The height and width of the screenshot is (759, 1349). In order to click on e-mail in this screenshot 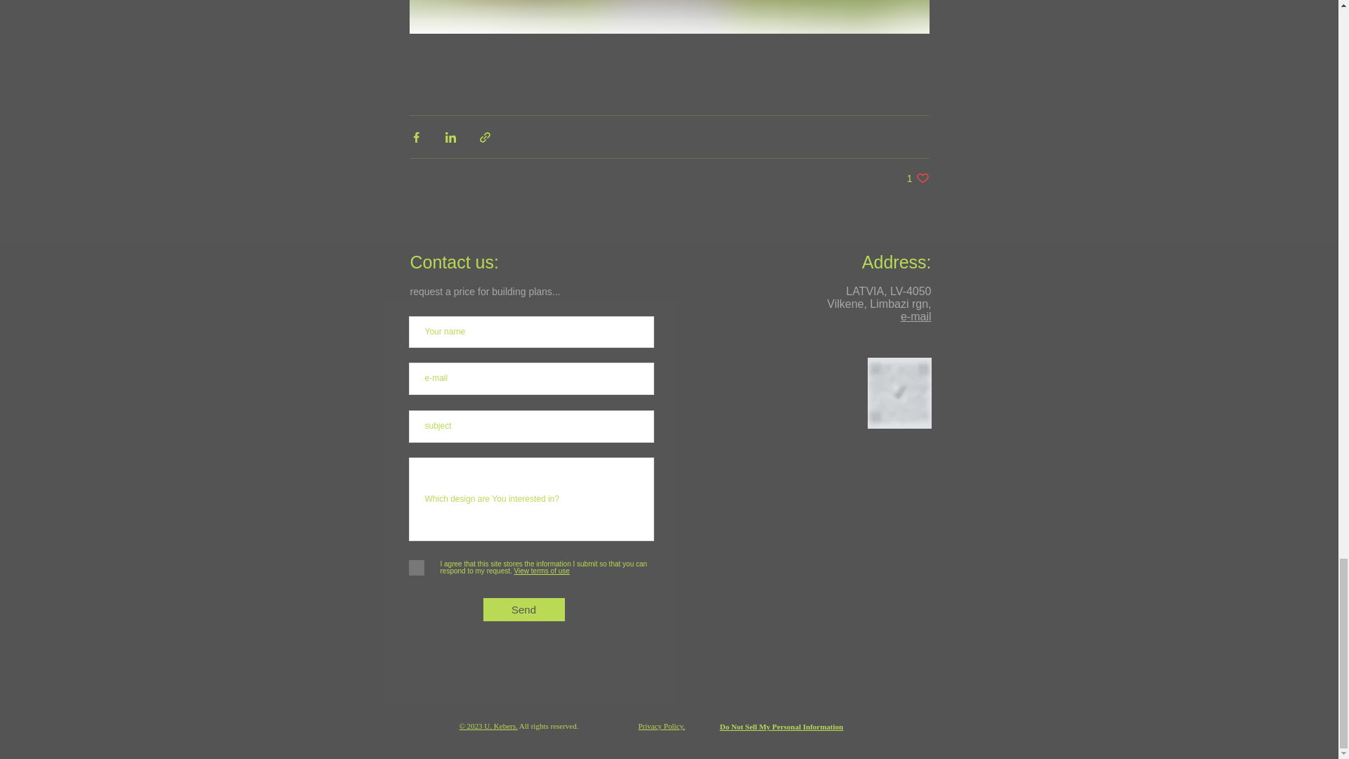, I will do `click(916, 316)`.